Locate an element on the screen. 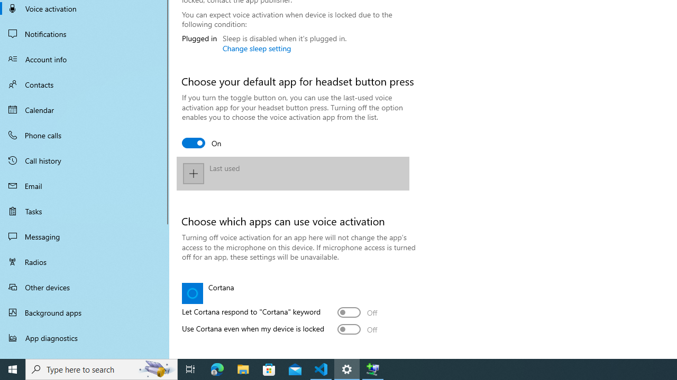 The image size is (677, 380). Calendar is located at coordinates (85, 110).